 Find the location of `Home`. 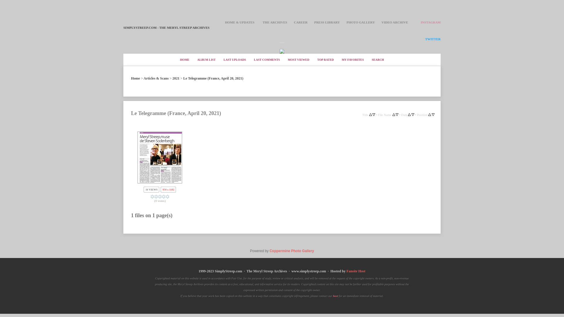

Home is located at coordinates (135, 78).